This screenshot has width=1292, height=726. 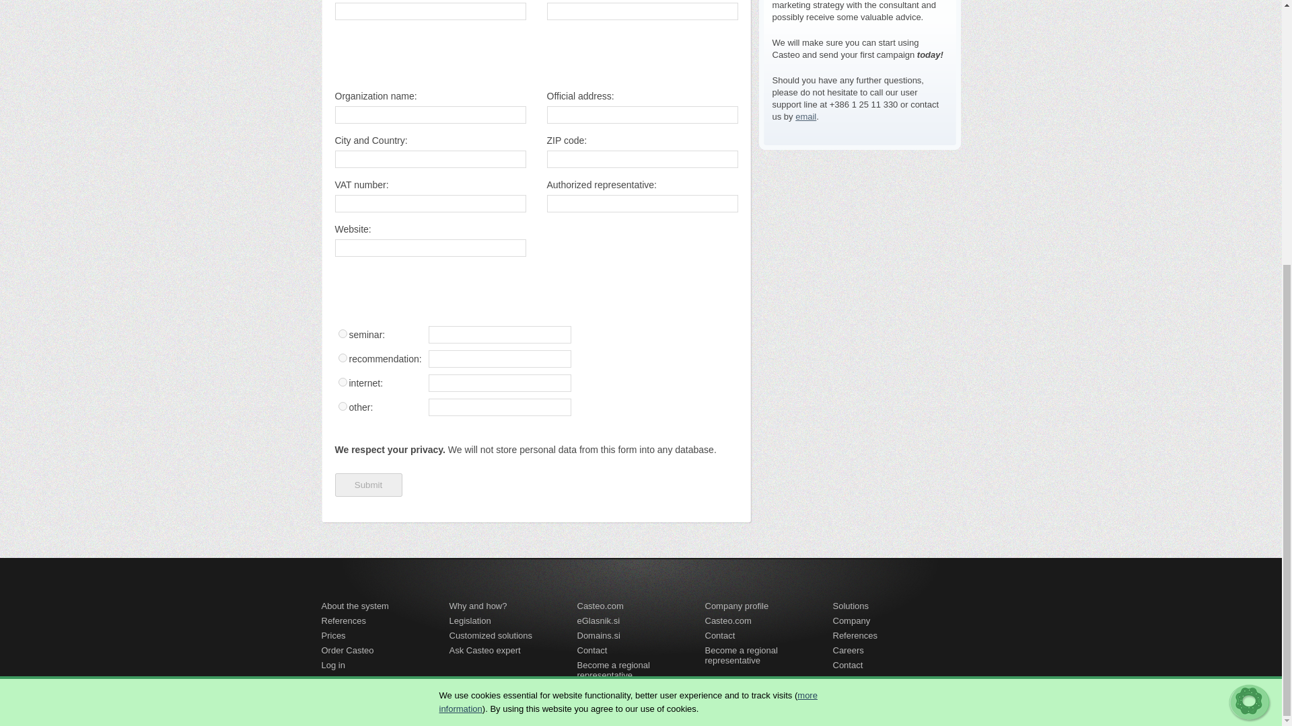 What do you see at coordinates (806, 117) in the screenshot?
I see `email` at bounding box center [806, 117].